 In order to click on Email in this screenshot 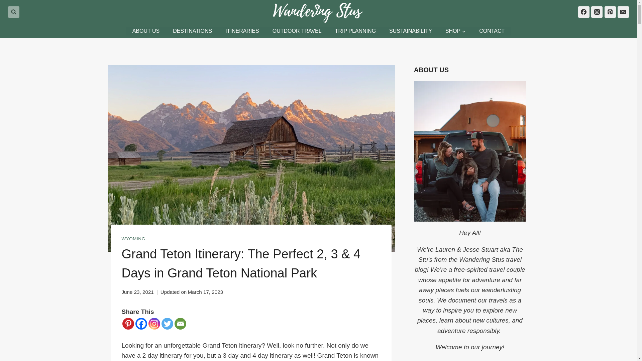, I will do `click(180, 324)`.